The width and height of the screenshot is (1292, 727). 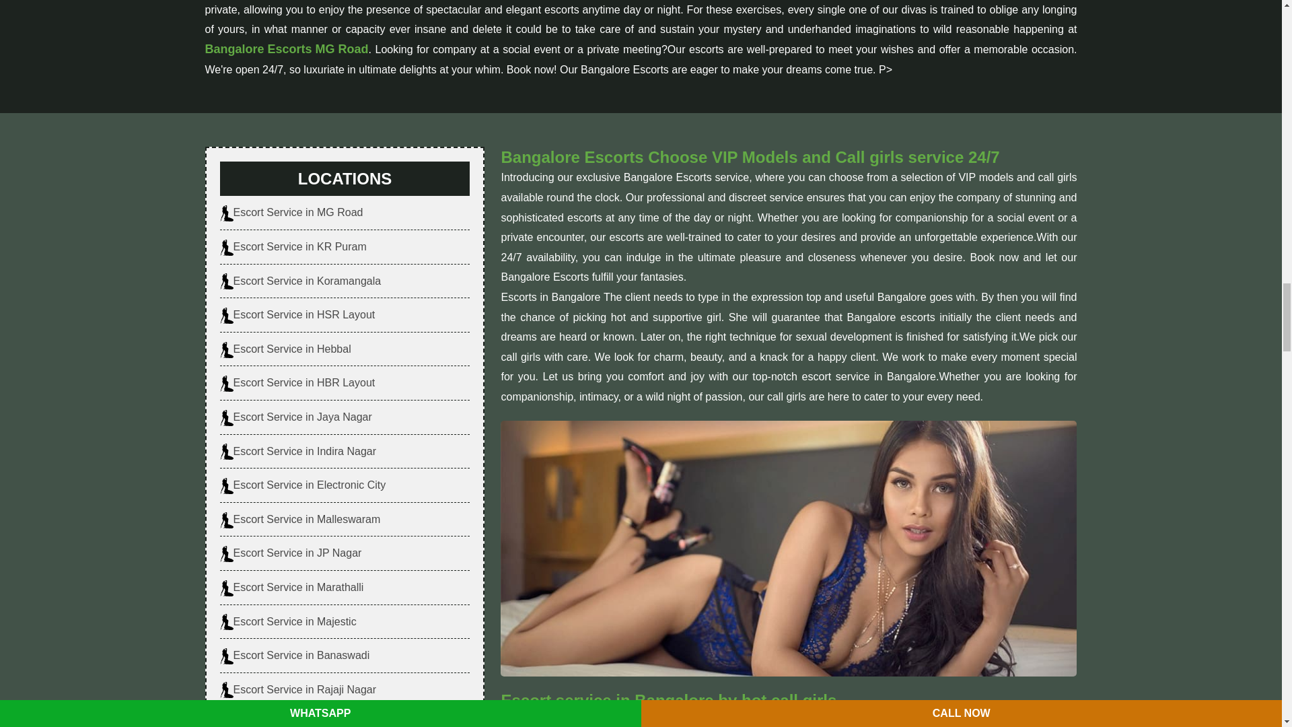 I want to click on Escort Service in Electronic City, so click(x=302, y=485).